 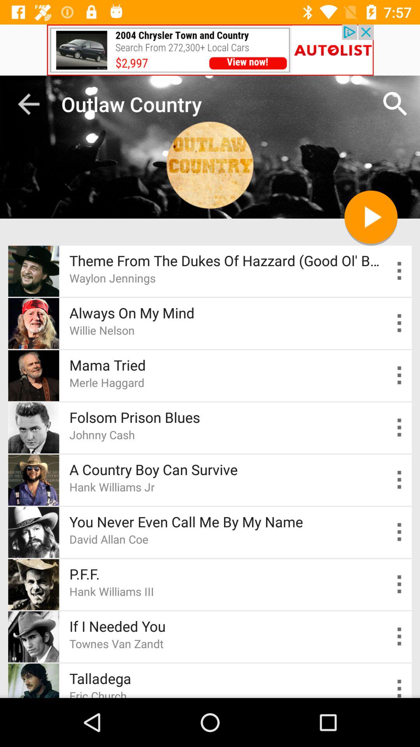 What do you see at coordinates (400, 323) in the screenshot?
I see `go to song options` at bounding box center [400, 323].